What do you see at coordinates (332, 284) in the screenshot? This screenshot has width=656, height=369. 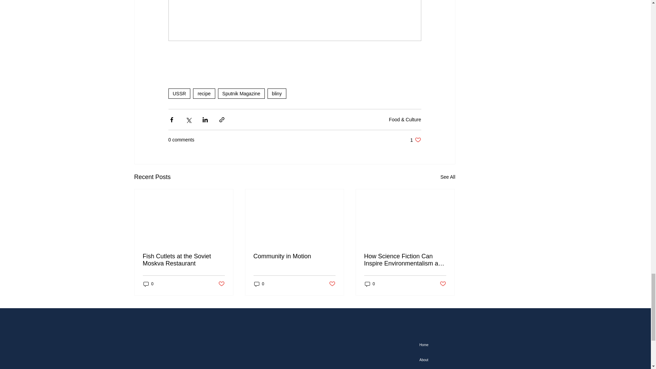 I see `Post not marked as liked` at bounding box center [332, 284].